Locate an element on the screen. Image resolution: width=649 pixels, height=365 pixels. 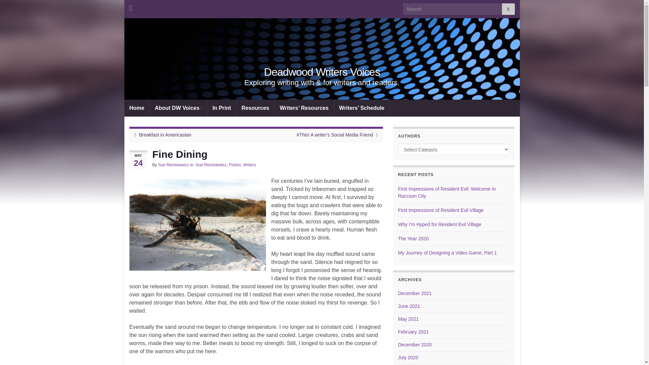
Home is located at coordinates (137, 108).